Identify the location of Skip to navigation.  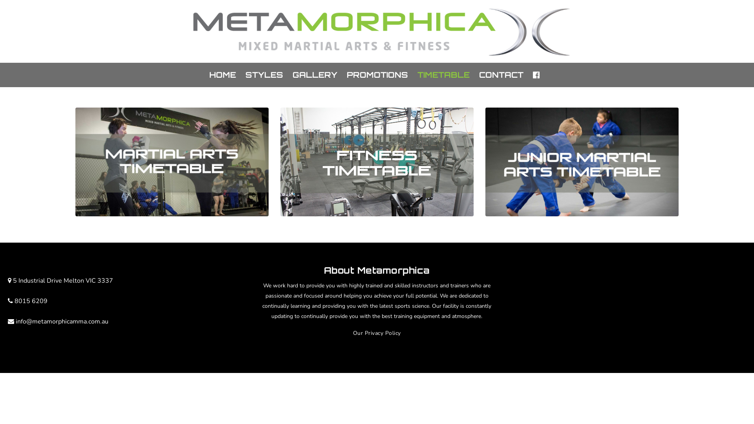
(22, 68).